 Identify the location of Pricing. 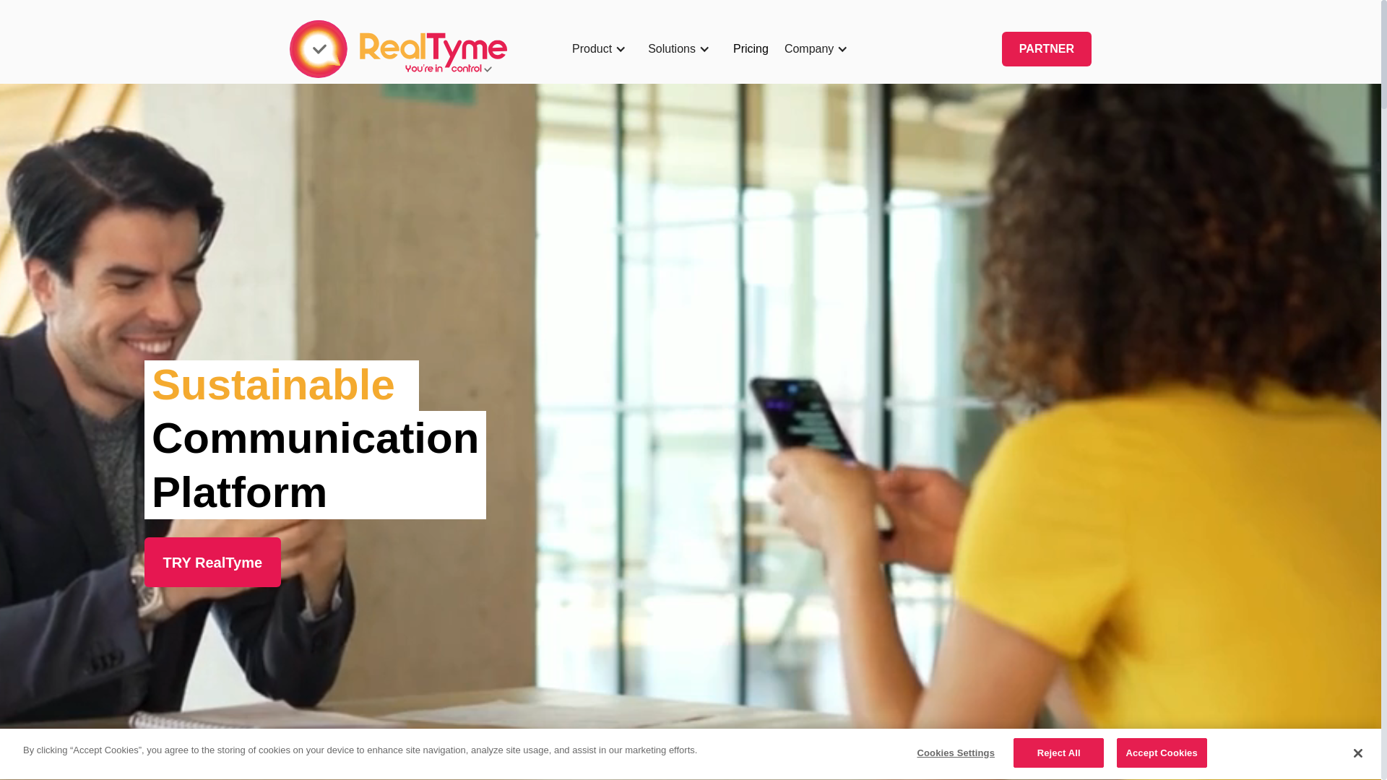
(751, 49).